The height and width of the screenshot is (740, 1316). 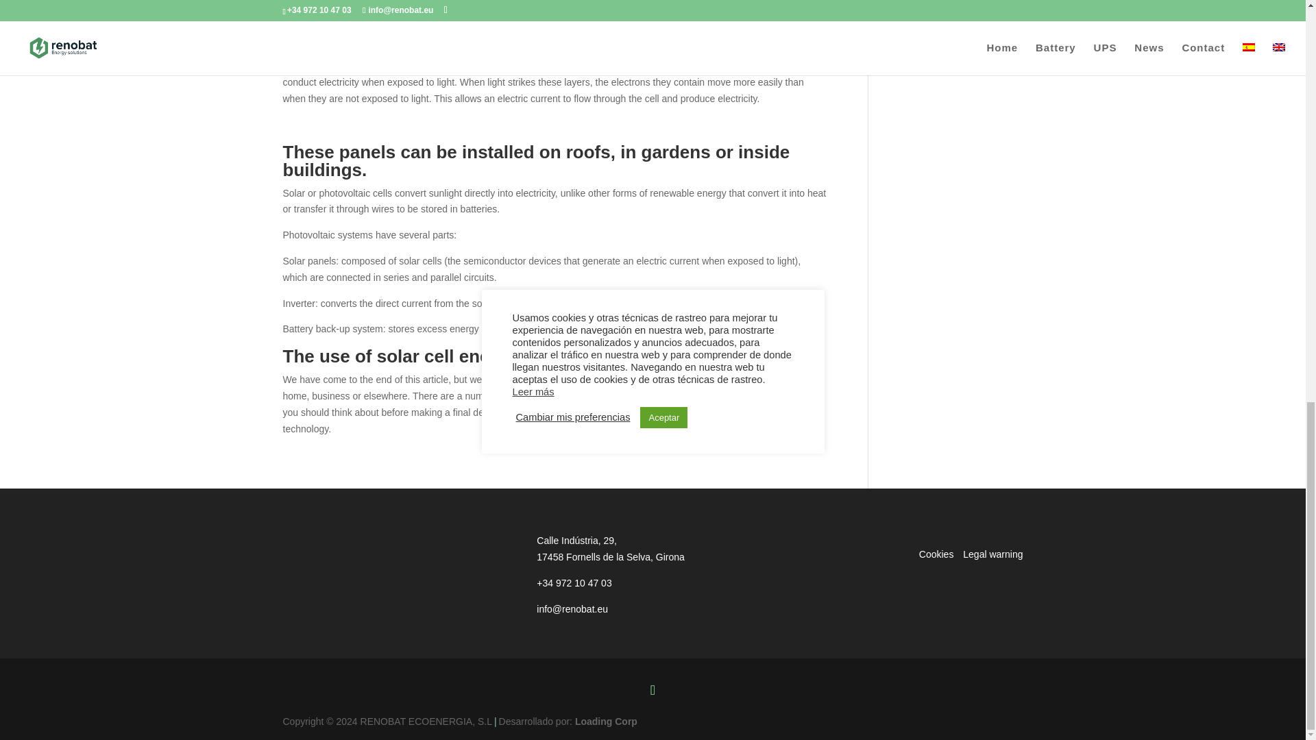 What do you see at coordinates (992, 554) in the screenshot?
I see `Legal warning` at bounding box center [992, 554].